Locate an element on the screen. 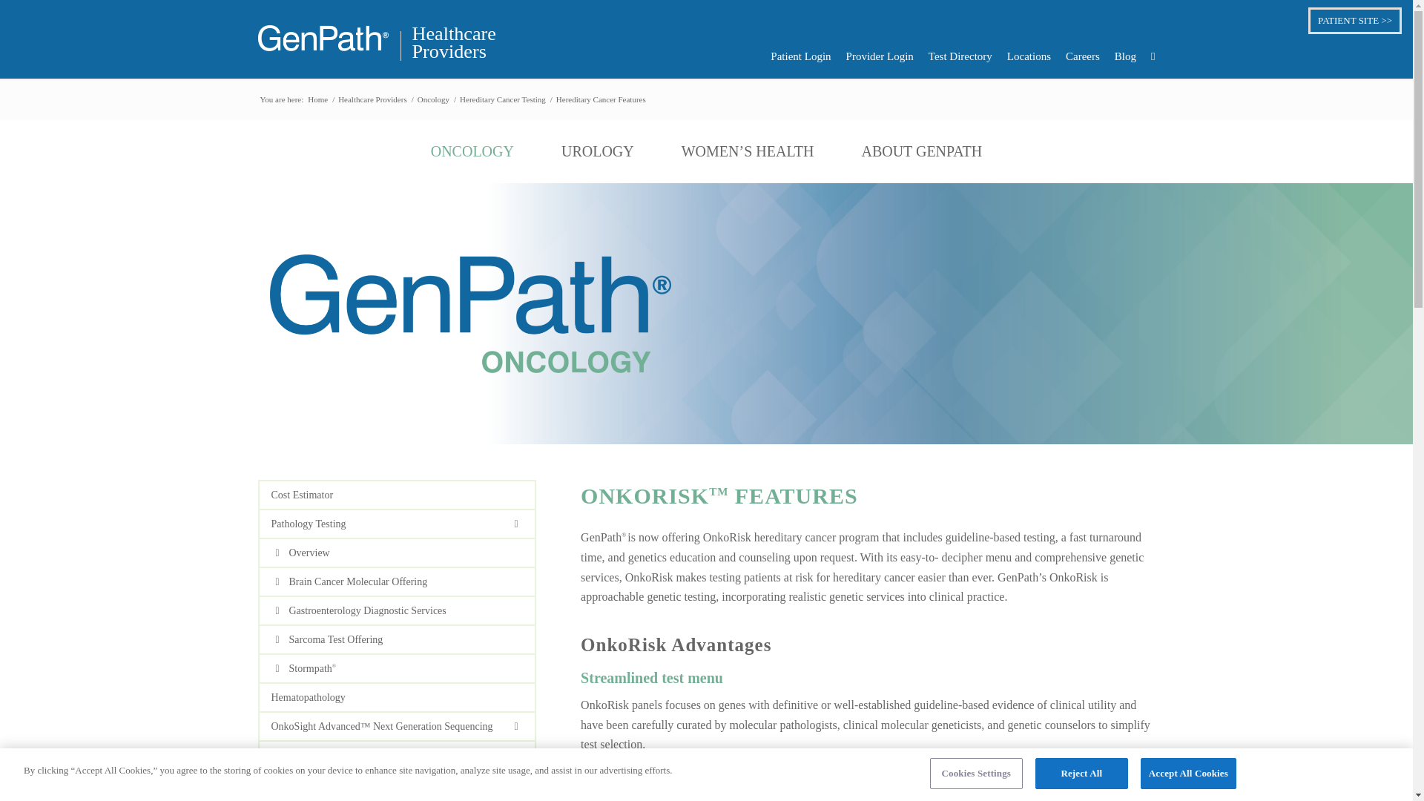  Test Directory is located at coordinates (953, 56).